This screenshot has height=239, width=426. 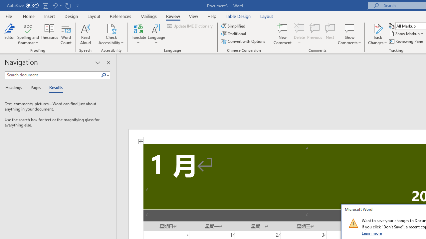 I want to click on Translate, so click(x=138, y=34).